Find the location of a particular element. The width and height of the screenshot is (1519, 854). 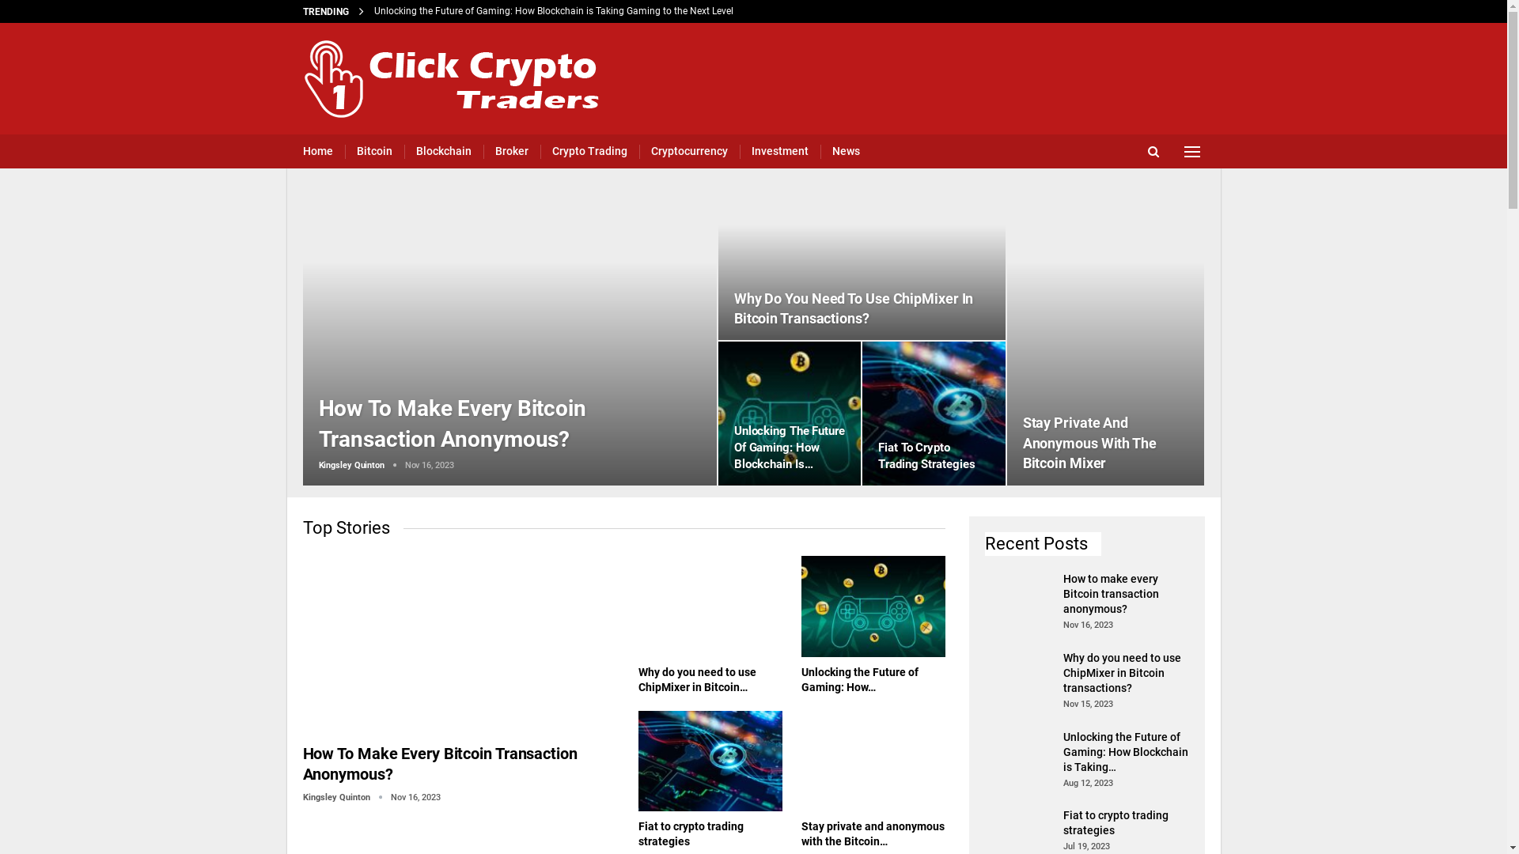

Blockchain is located at coordinates (444, 152).